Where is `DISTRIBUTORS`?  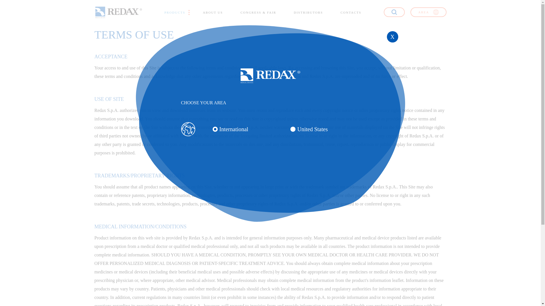
DISTRIBUTORS is located at coordinates (308, 12).